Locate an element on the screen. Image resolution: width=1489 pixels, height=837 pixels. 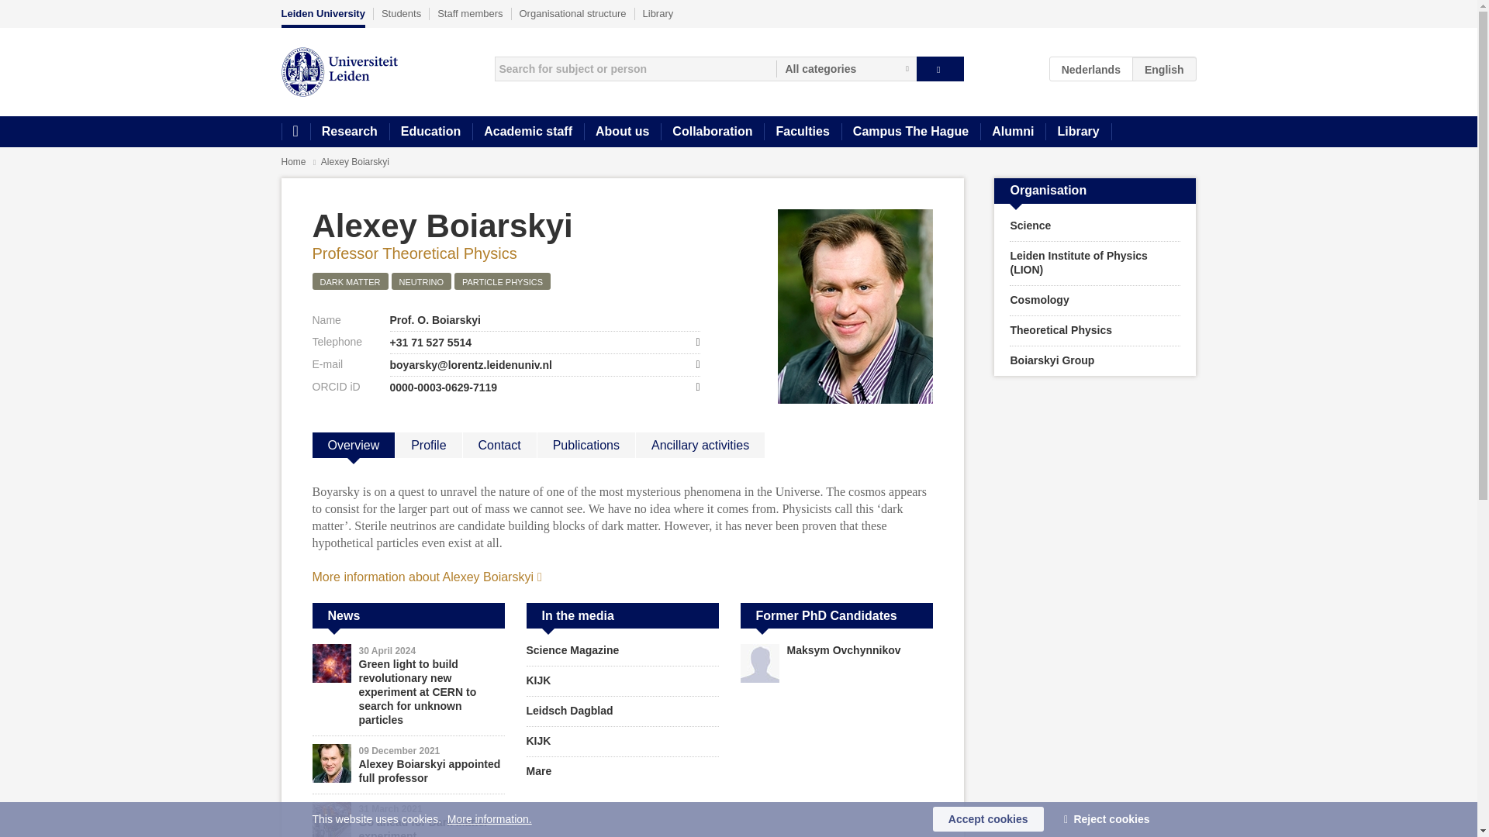
All categories is located at coordinates (846, 68).